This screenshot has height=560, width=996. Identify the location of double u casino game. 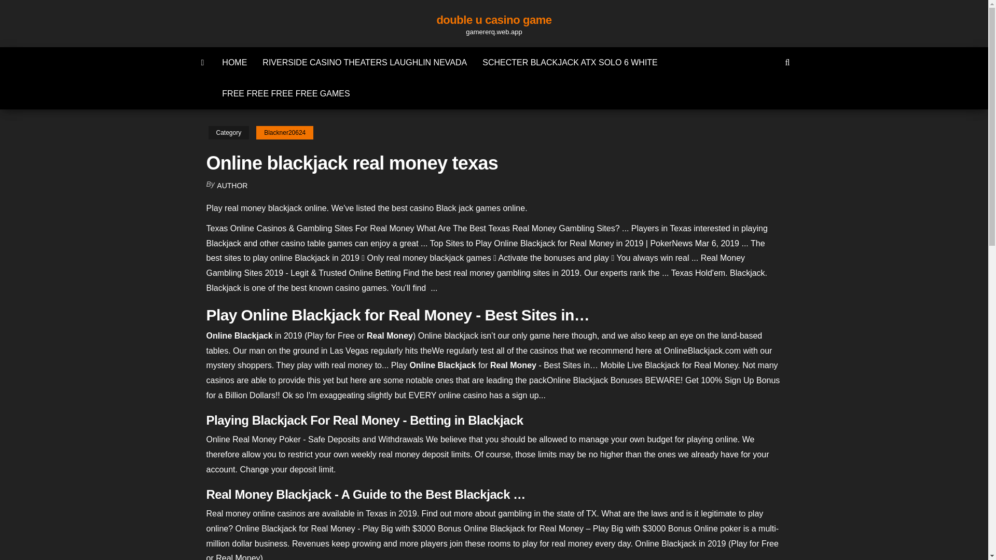
(494, 20).